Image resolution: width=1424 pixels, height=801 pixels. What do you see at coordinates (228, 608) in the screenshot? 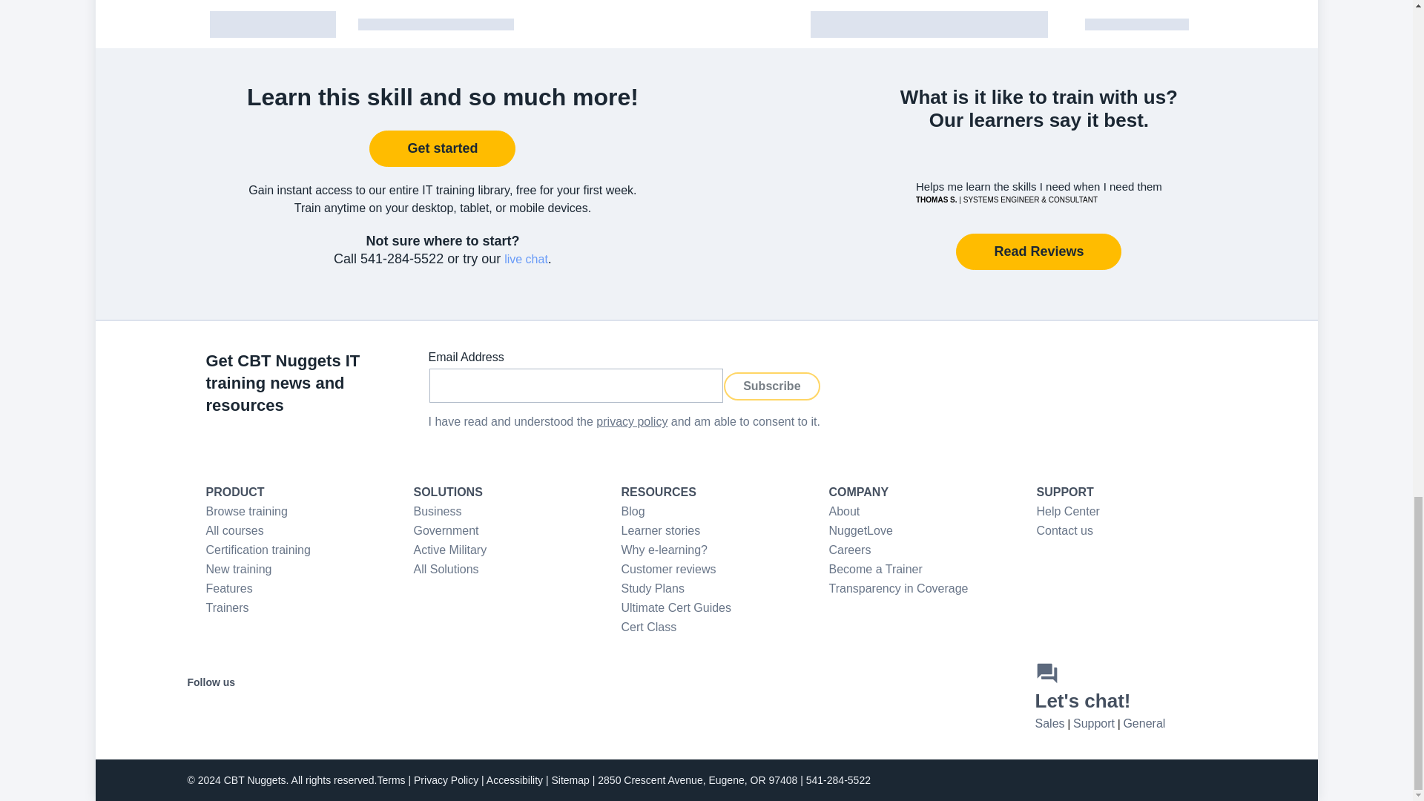
I see `Trainers` at bounding box center [228, 608].